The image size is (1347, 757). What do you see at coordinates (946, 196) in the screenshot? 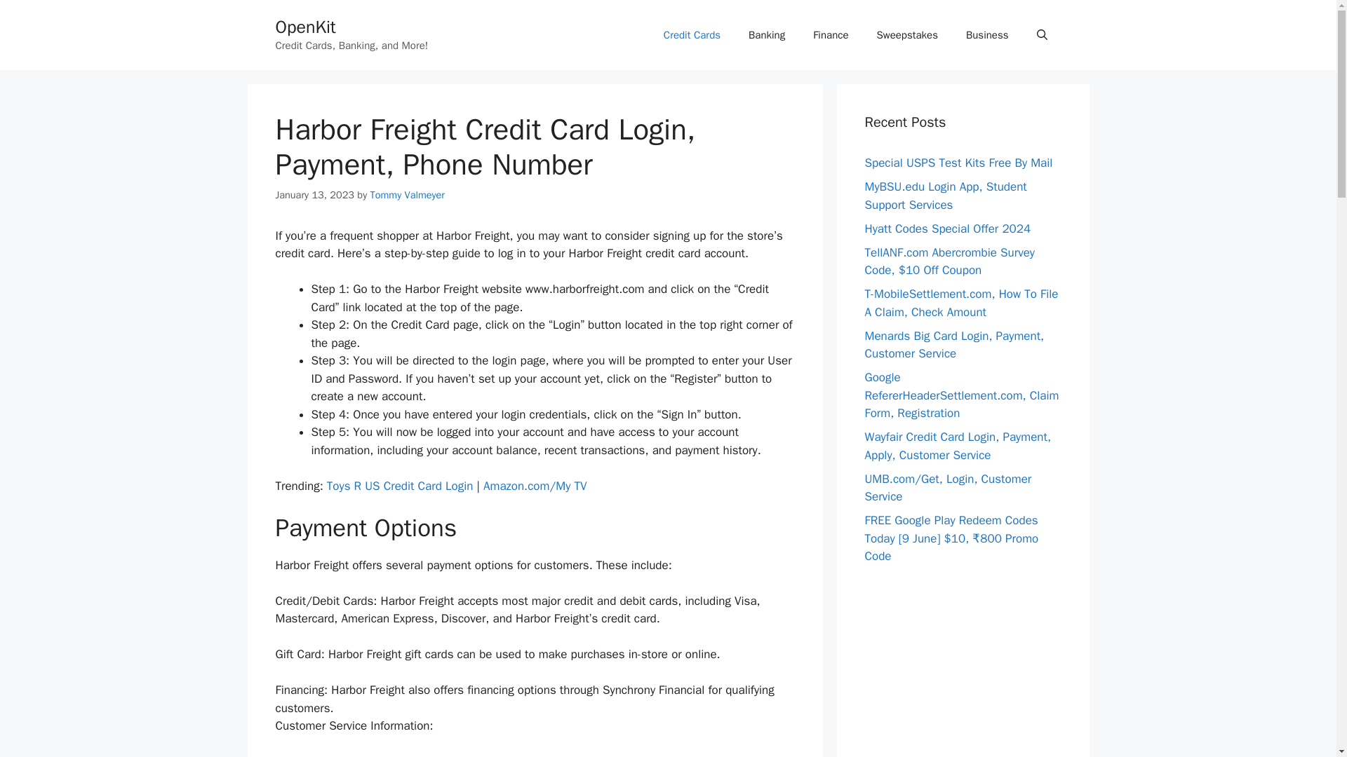
I see `MyBSU.edu Login App, Student Support Services` at bounding box center [946, 196].